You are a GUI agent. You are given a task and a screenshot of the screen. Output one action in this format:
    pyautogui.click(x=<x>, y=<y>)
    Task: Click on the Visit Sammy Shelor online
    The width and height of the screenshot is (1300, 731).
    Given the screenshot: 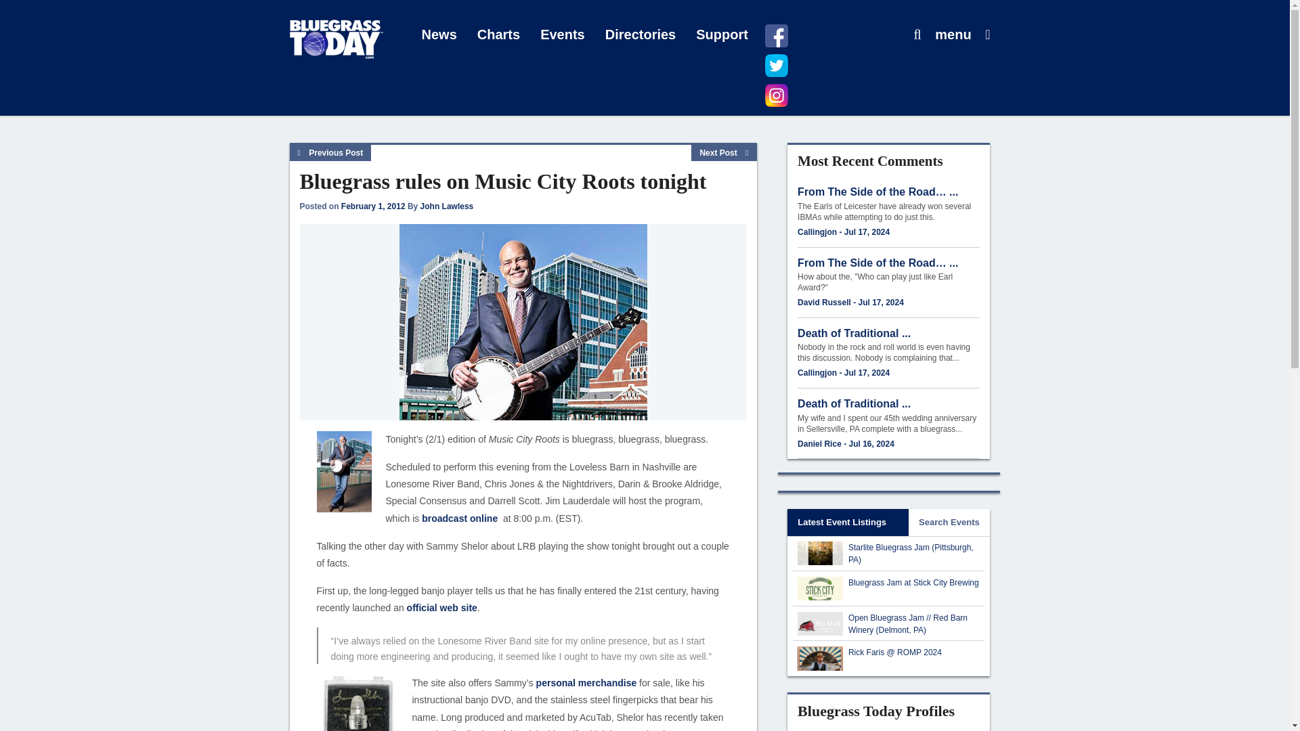 What is the action you would take?
    pyautogui.click(x=441, y=608)
    